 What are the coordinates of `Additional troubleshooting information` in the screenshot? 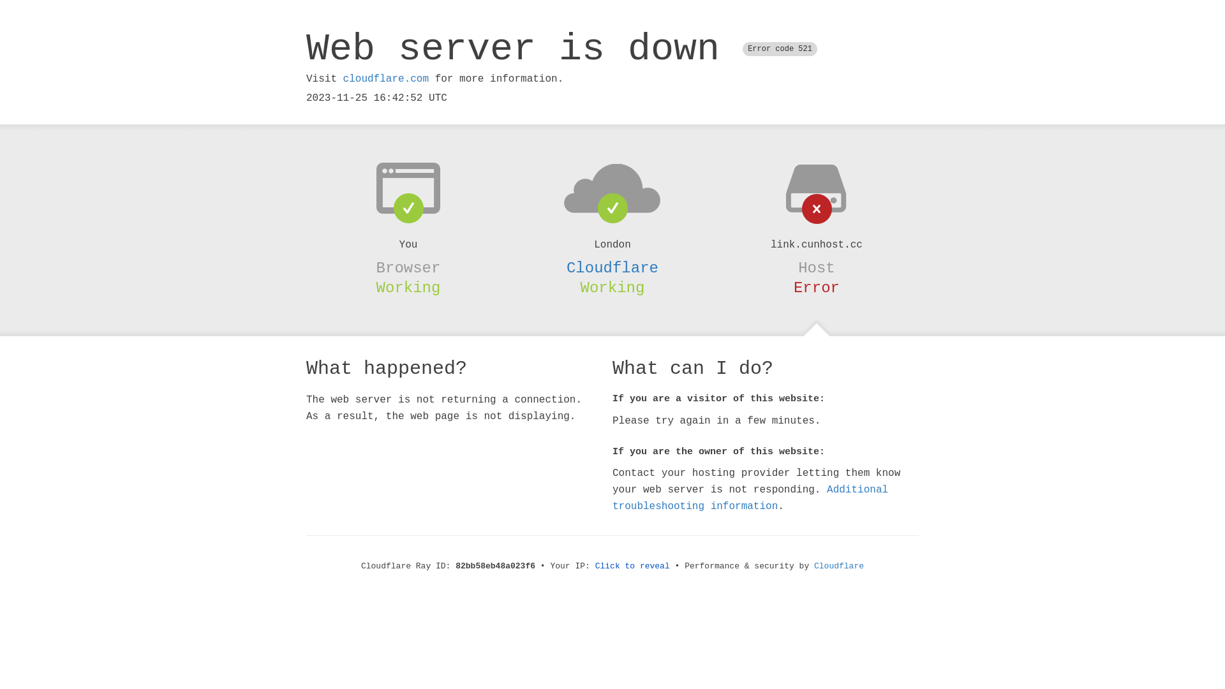 It's located at (750, 498).